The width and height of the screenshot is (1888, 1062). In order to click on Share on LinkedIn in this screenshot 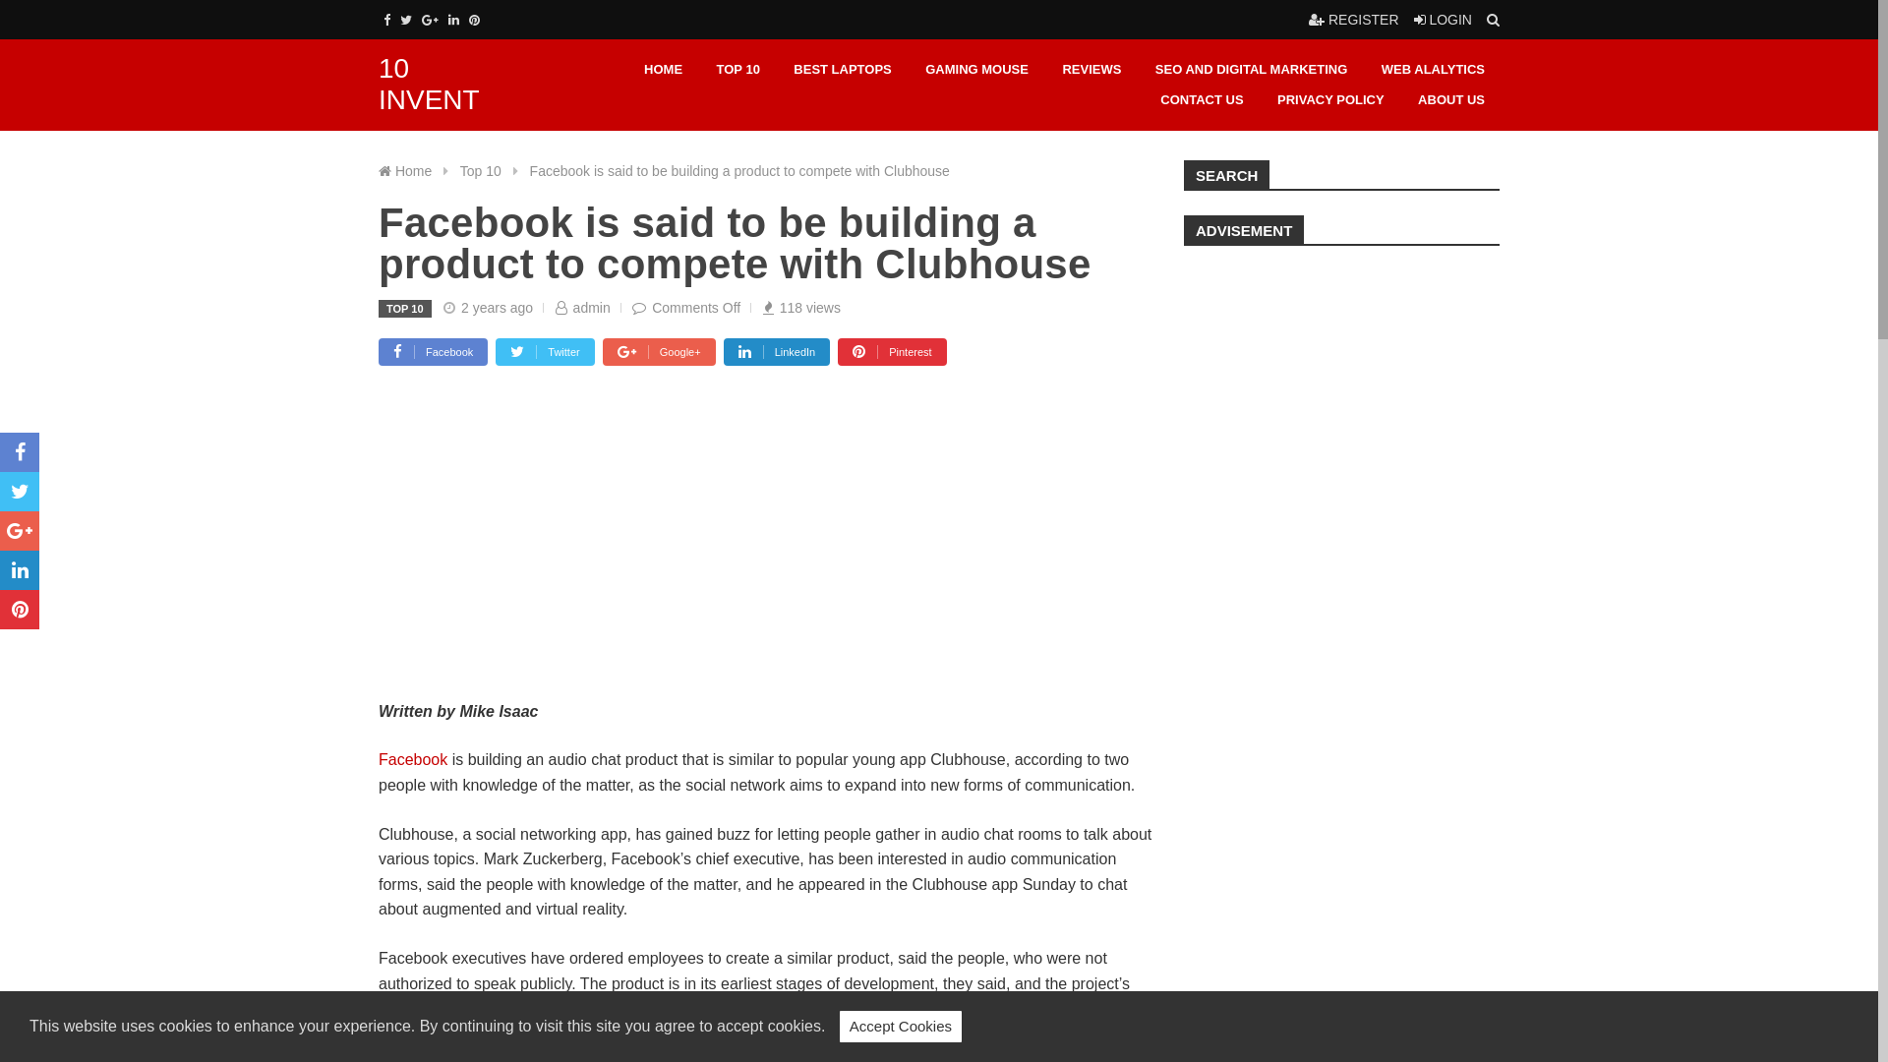, I will do `click(20, 570)`.